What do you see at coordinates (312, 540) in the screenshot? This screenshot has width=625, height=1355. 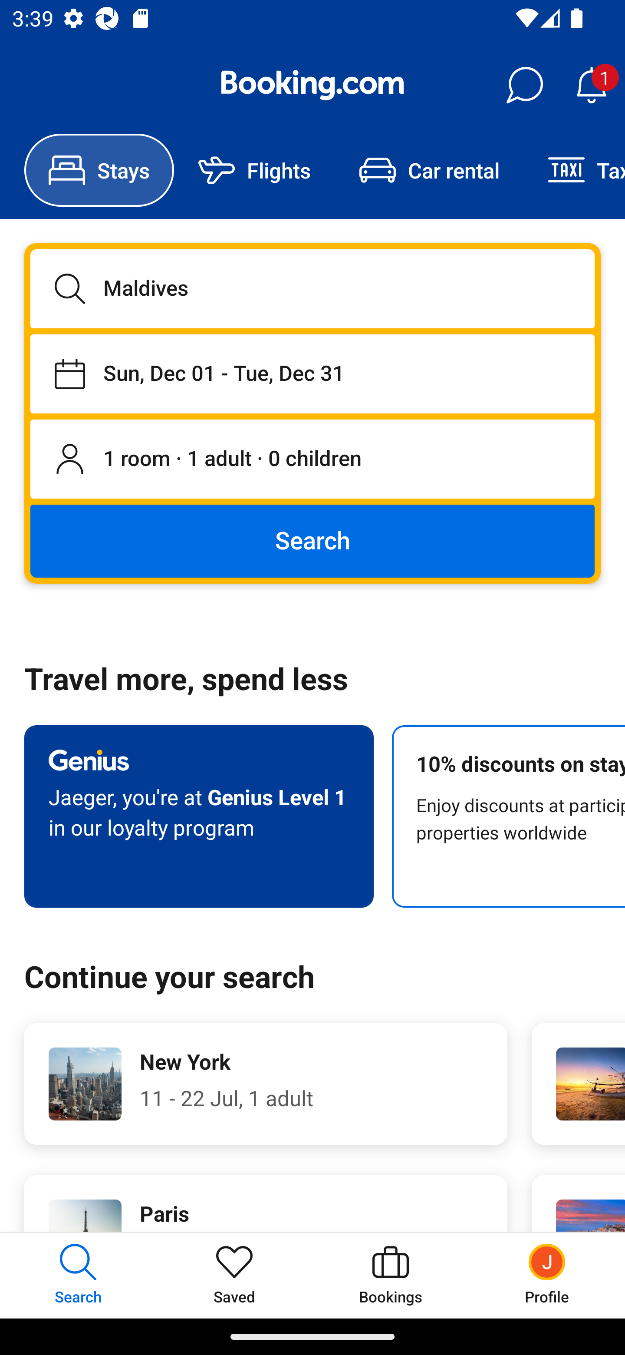 I see `Search` at bounding box center [312, 540].